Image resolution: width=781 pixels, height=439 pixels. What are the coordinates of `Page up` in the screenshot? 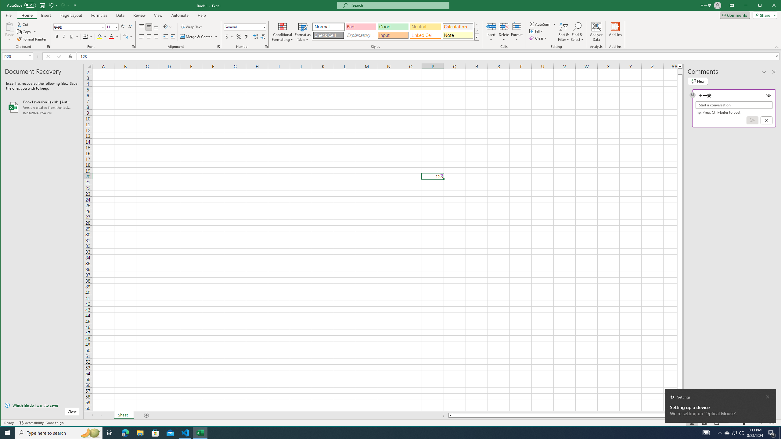 It's located at (680, 71).